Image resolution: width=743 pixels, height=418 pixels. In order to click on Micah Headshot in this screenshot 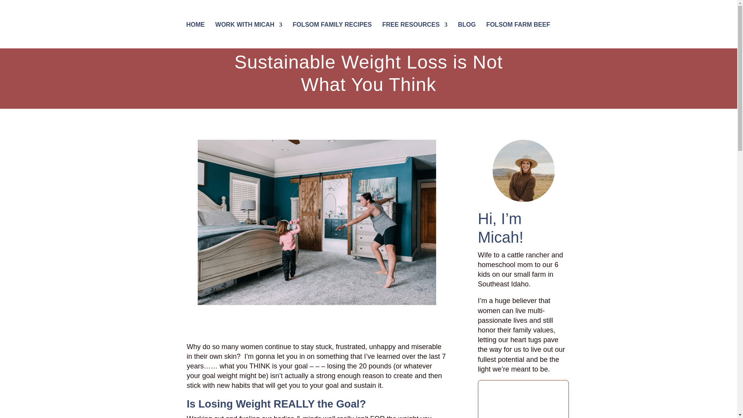, I will do `click(523, 170)`.